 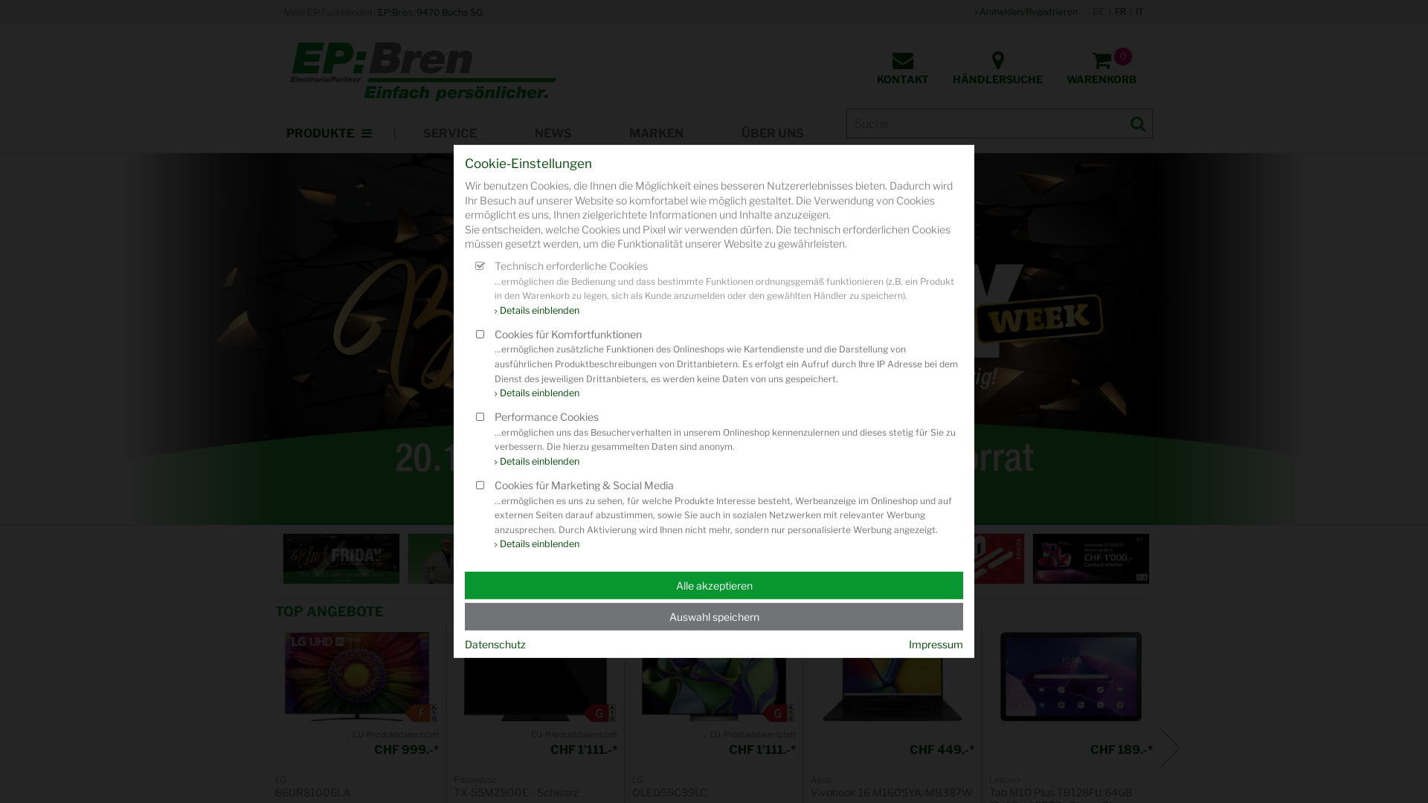 What do you see at coordinates (1138, 123) in the screenshot?
I see `Suchen` at bounding box center [1138, 123].